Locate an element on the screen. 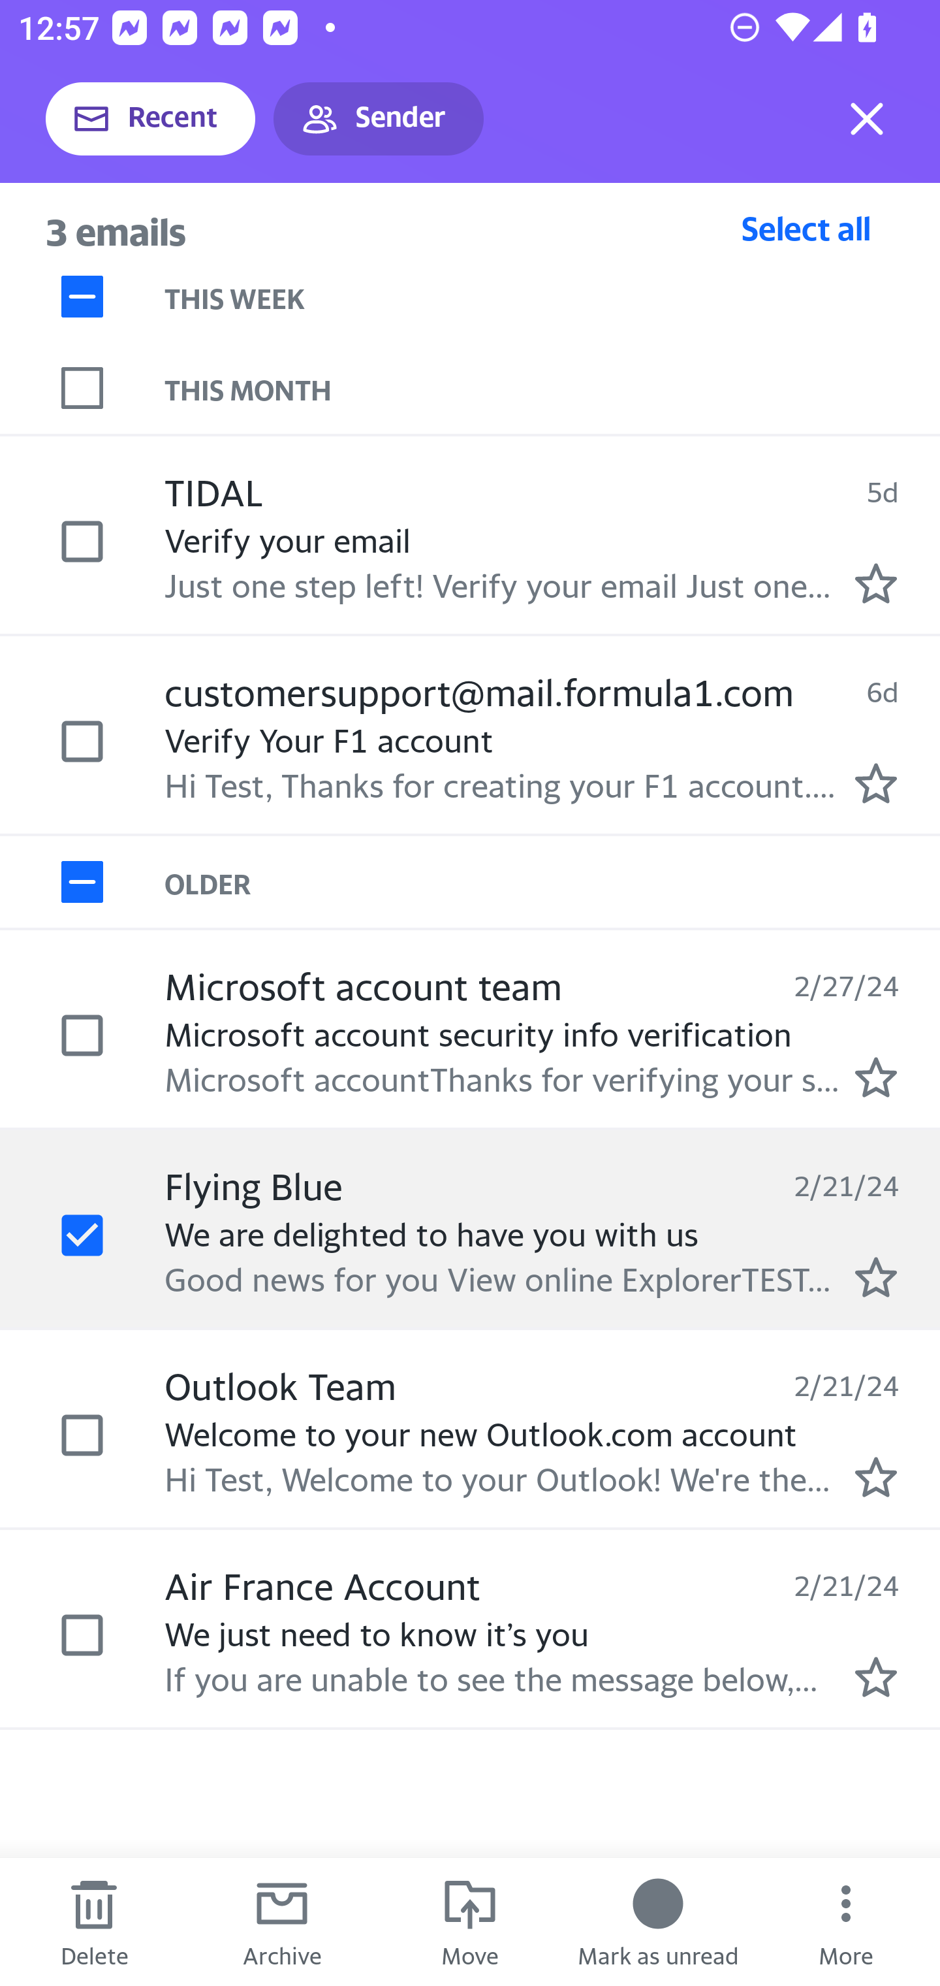 This screenshot has height=1986, width=940. THIS MONTH is located at coordinates (552, 388).